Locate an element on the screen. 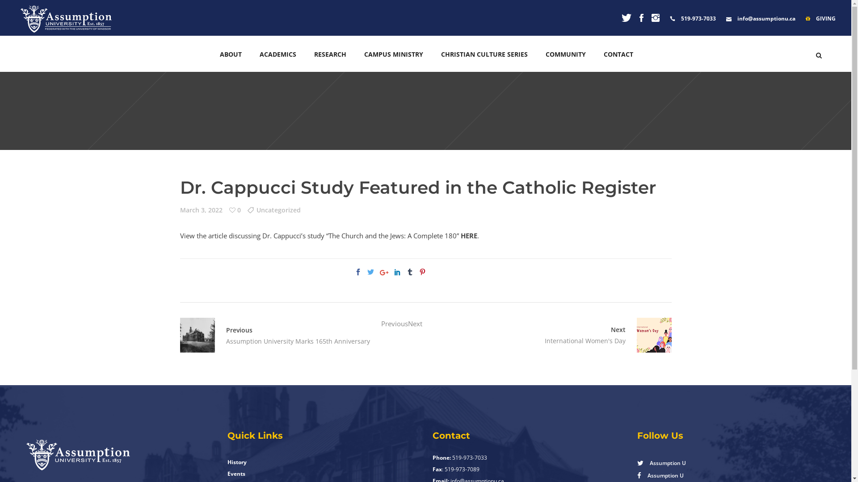 Image resolution: width=858 pixels, height=482 pixels. GIVING is located at coordinates (820, 19).